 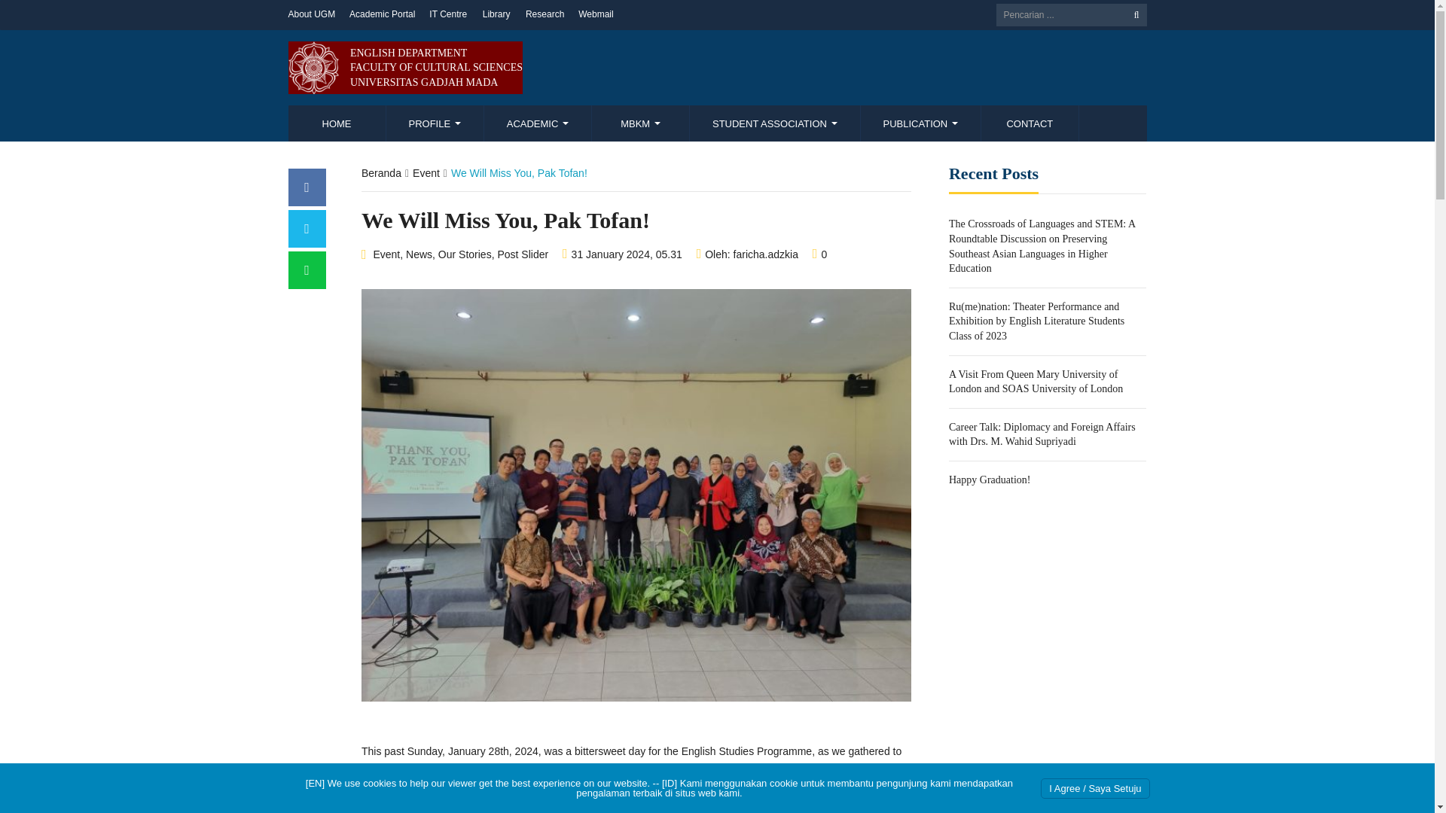 What do you see at coordinates (337, 123) in the screenshot?
I see `home` at bounding box center [337, 123].